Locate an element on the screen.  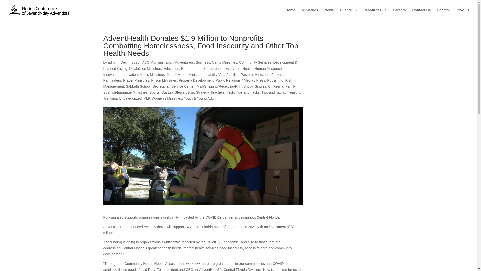
Innovation is located at coordinates (111, 74).